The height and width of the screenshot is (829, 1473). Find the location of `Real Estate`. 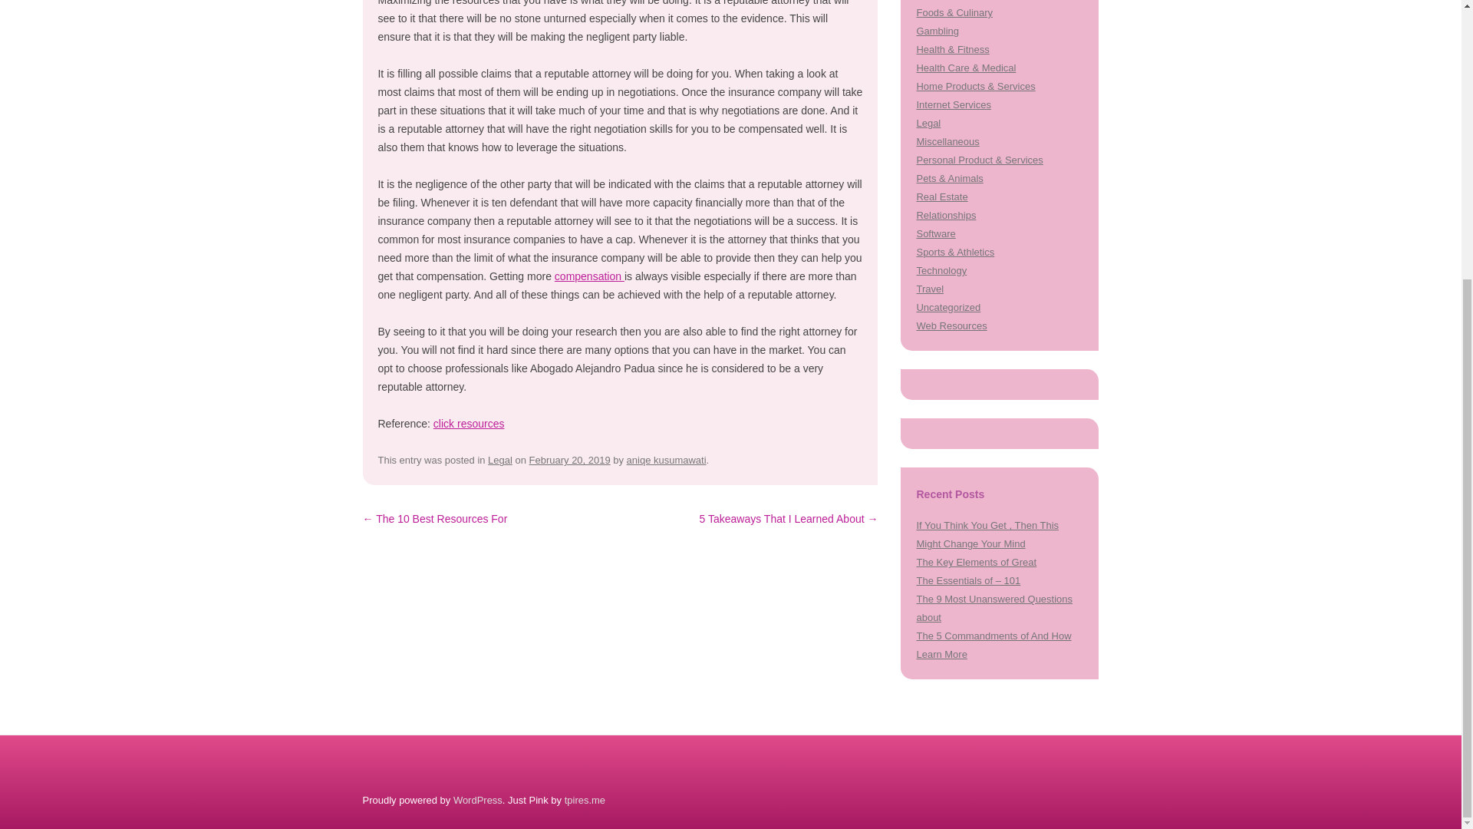

Real Estate is located at coordinates (942, 197).